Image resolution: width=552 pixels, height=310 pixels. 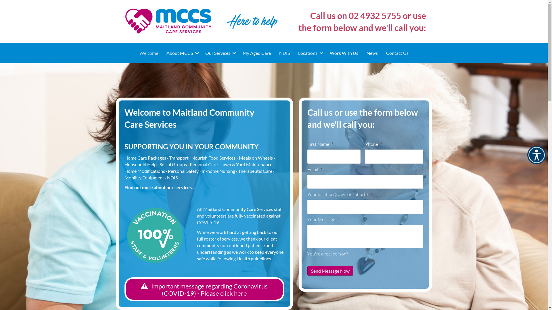 What do you see at coordinates (168, 21) in the screenshot?
I see `MCCS Logo` at bounding box center [168, 21].